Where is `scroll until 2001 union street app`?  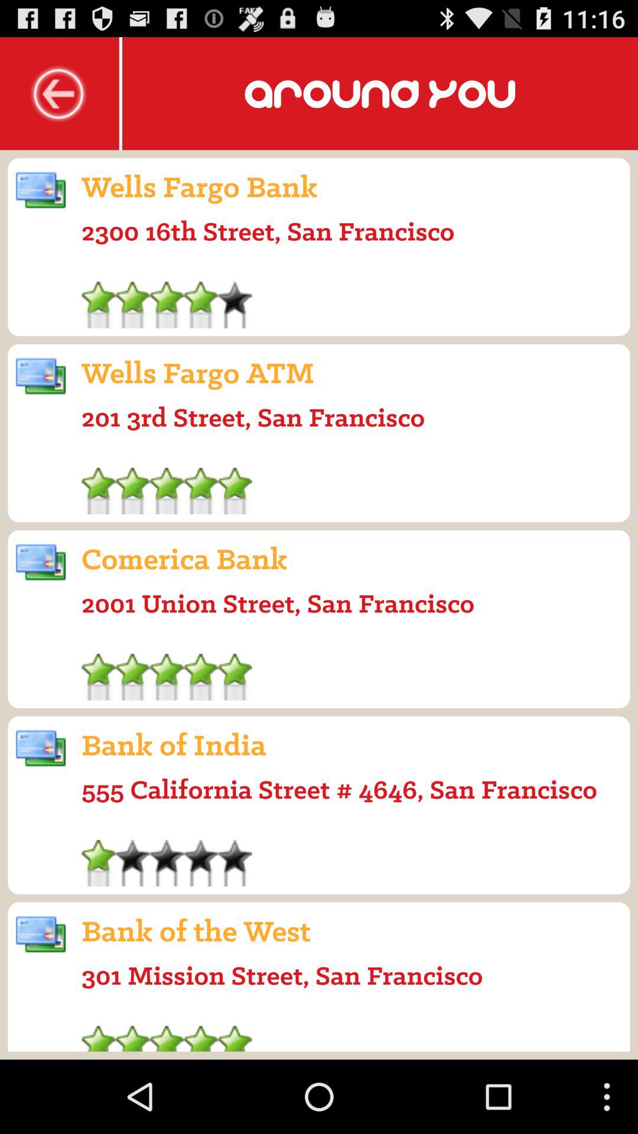 scroll until 2001 union street app is located at coordinates (278, 603).